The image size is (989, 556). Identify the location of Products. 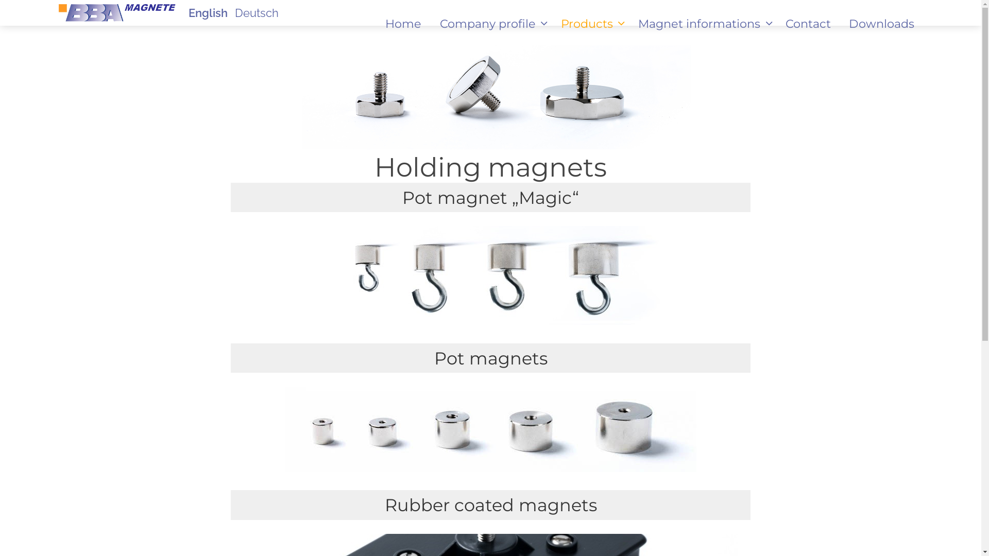
(590, 24).